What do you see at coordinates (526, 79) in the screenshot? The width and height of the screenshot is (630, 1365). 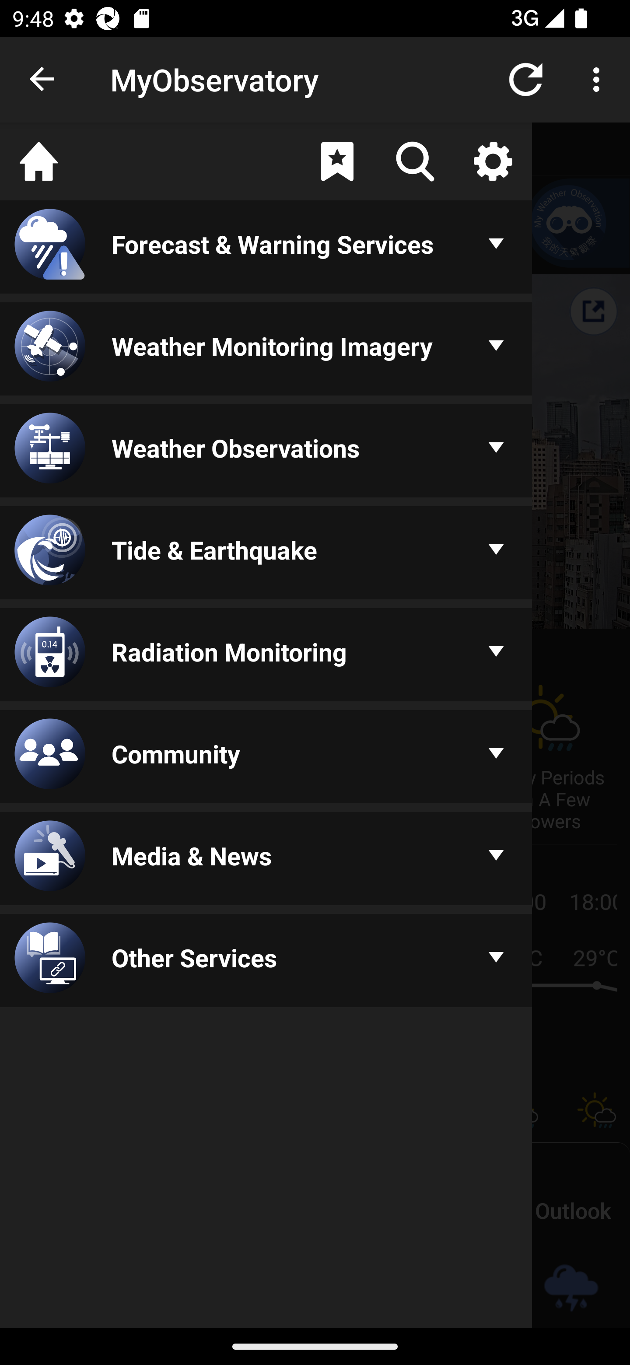 I see `Refresh` at bounding box center [526, 79].